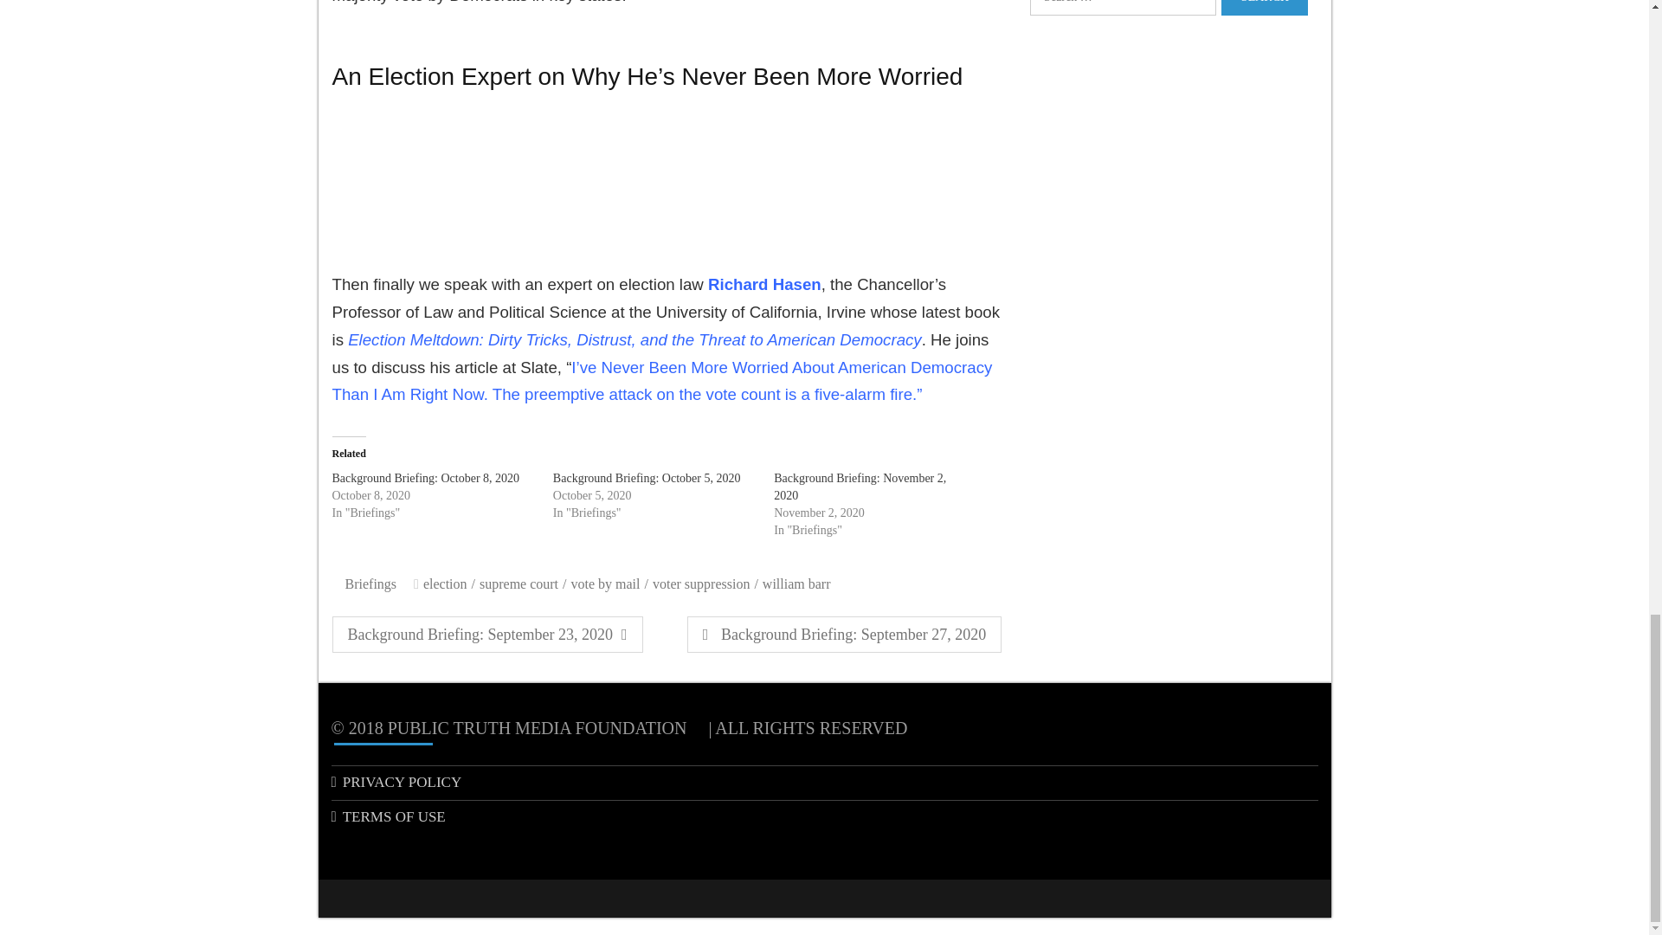 The image size is (1662, 935). I want to click on Search, so click(763, 284).